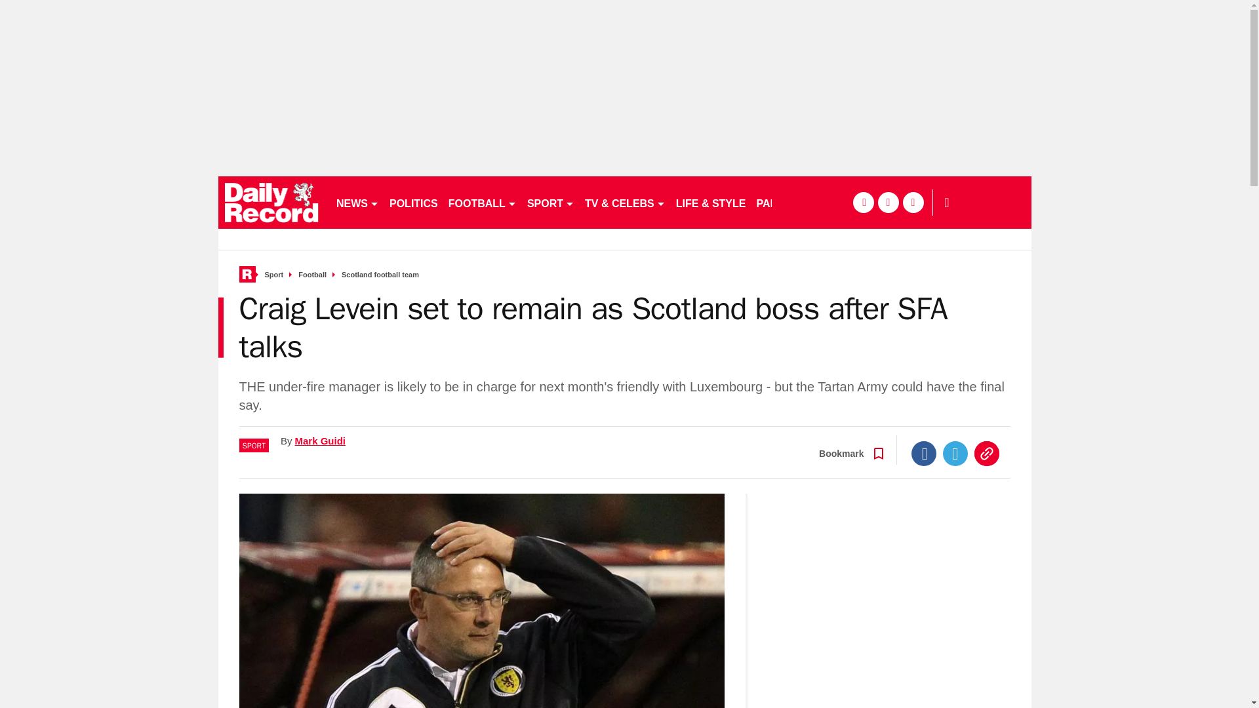  I want to click on twitter, so click(888, 202).